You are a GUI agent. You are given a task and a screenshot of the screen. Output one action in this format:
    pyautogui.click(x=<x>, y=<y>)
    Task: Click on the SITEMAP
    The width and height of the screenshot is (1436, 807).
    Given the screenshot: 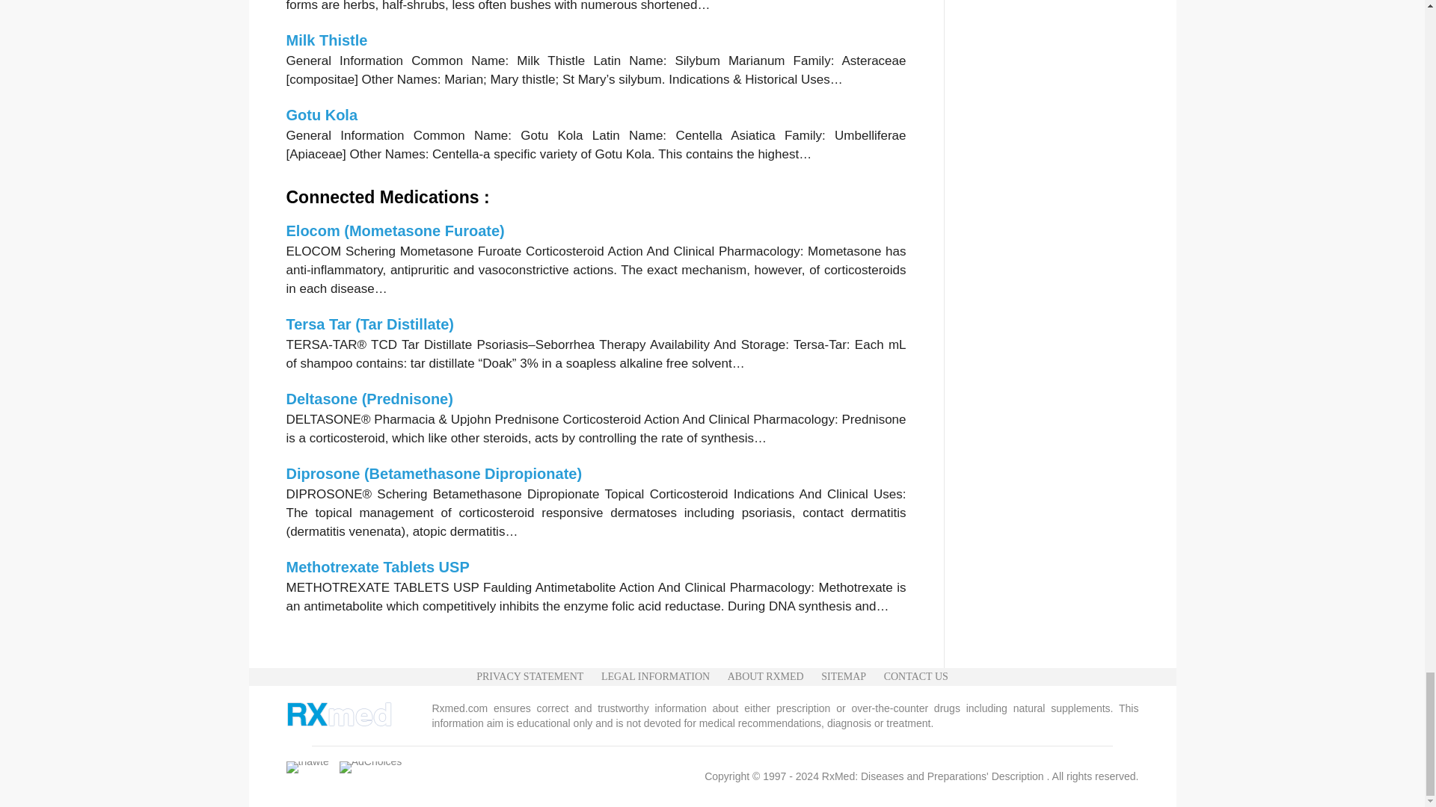 What is the action you would take?
    pyautogui.click(x=844, y=677)
    